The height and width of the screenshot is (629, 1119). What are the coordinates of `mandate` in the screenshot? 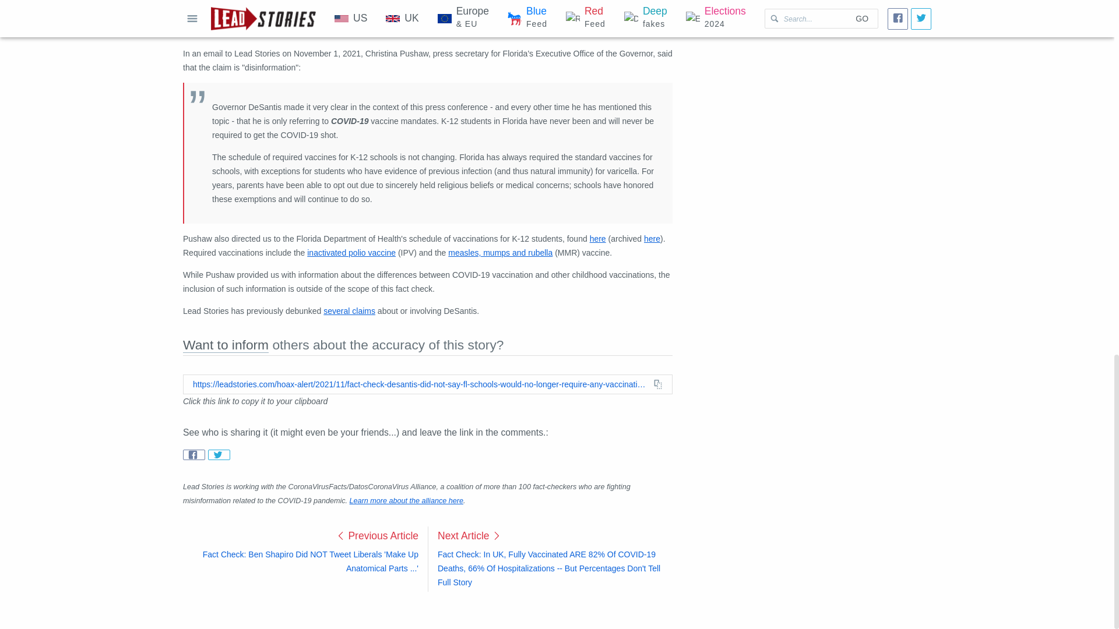 It's located at (309, 17).